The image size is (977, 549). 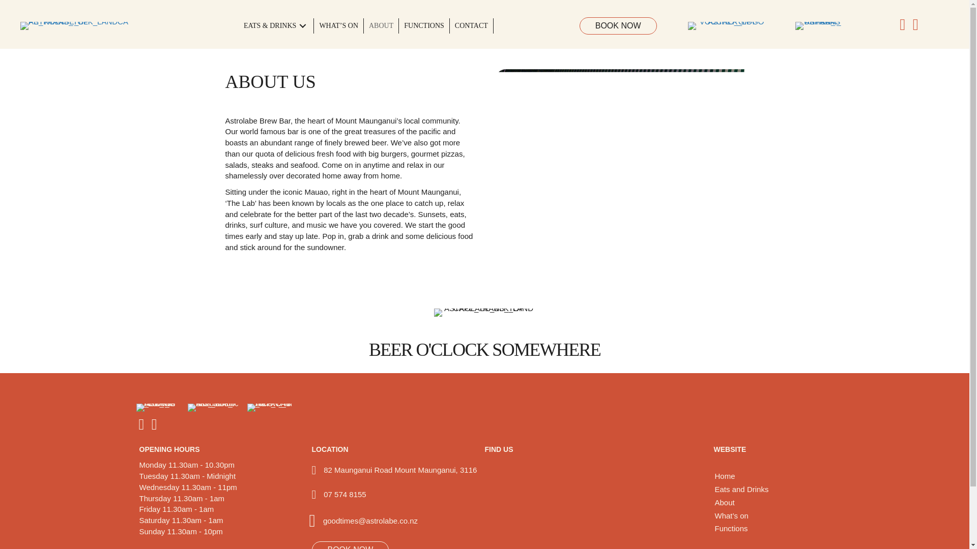 What do you see at coordinates (349, 184) in the screenshot?
I see `Page 1` at bounding box center [349, 184].